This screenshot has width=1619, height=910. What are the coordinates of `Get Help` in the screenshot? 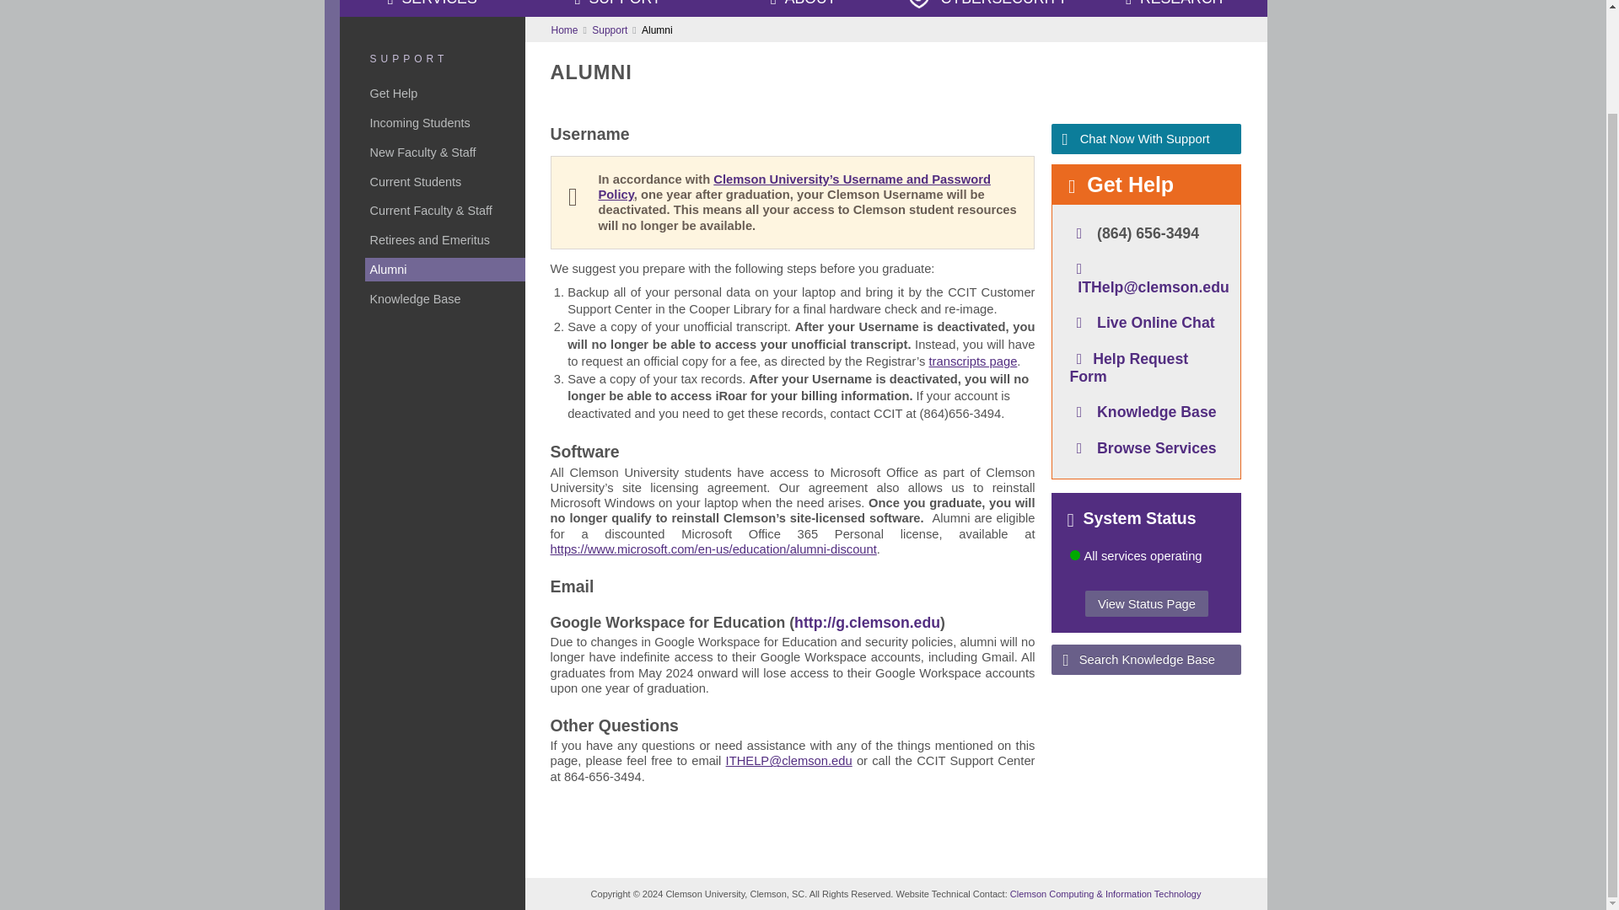 It's located at (444, 94).